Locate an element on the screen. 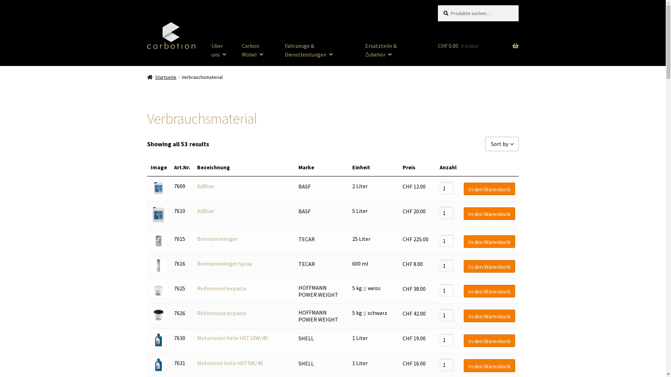  Reifenmontierpaste is located at coordinates (222, 313).